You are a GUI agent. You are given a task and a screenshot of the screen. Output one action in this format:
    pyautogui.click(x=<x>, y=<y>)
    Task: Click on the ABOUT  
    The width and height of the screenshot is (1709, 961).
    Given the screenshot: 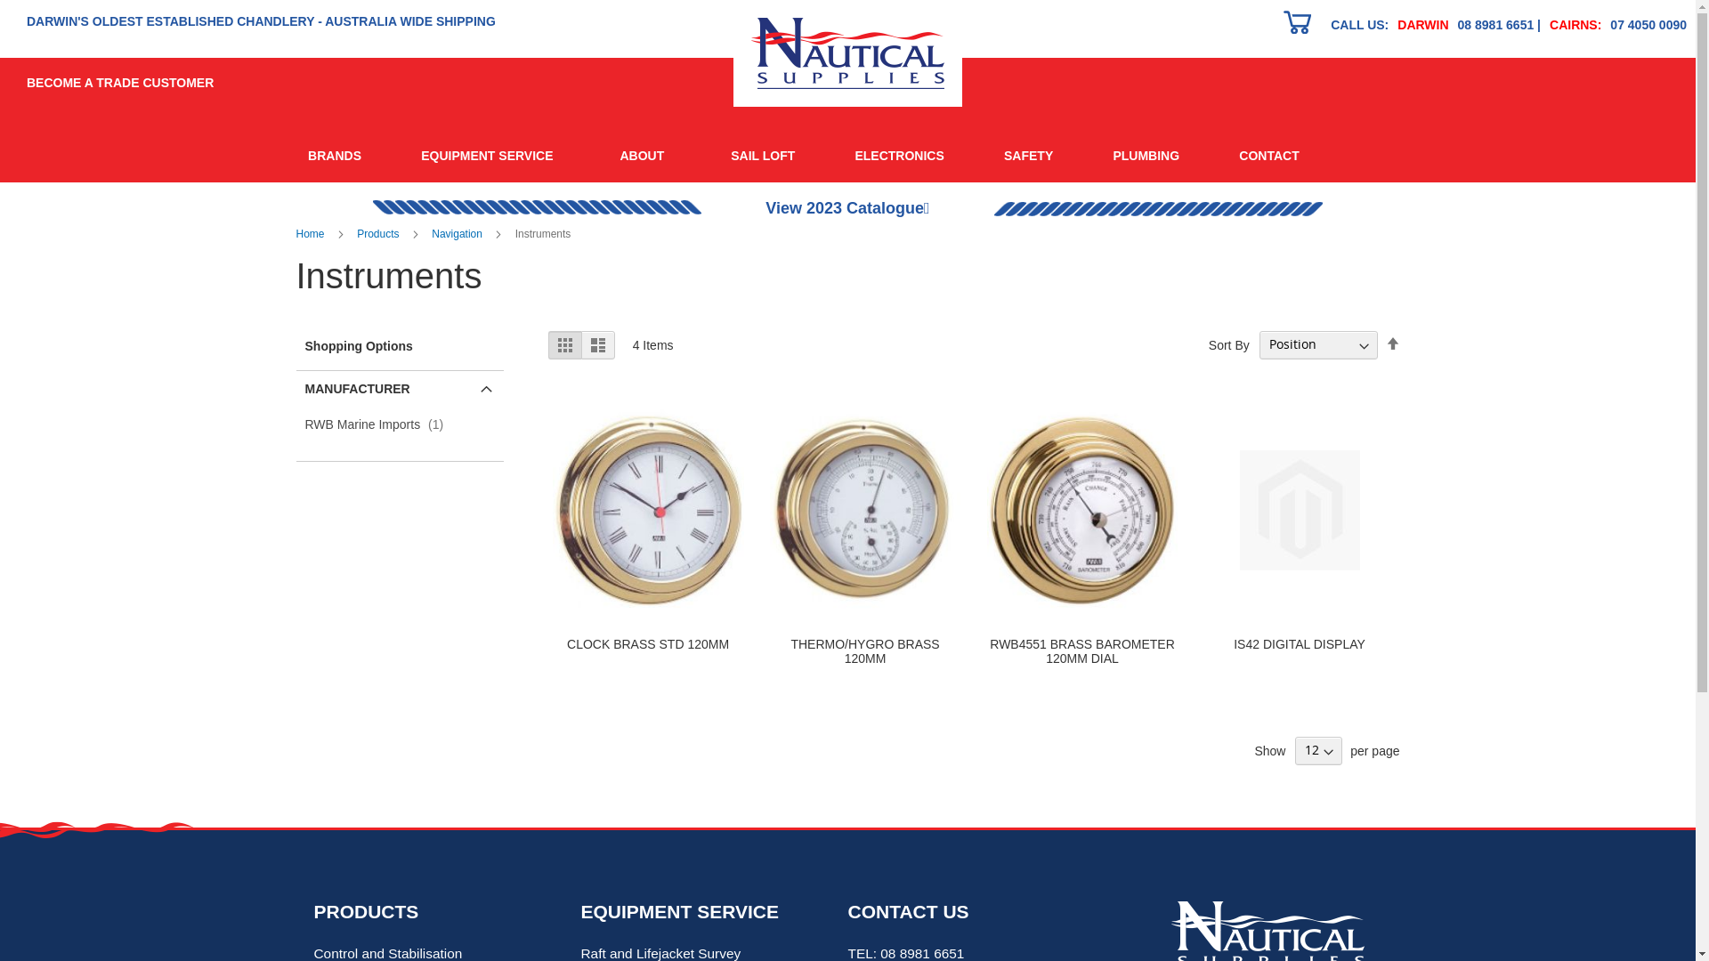 What is the action you would take?
    pyautogui.click(x=646, y=156)
    